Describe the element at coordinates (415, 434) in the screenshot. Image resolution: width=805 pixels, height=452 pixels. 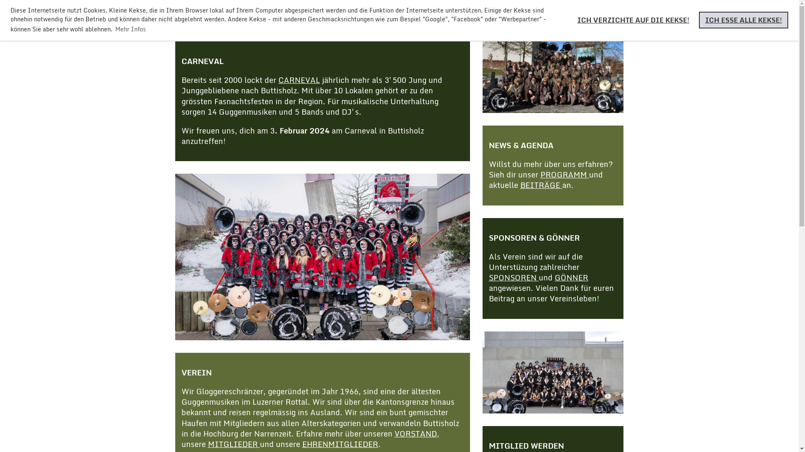
I see `VORSTAND` at that location.